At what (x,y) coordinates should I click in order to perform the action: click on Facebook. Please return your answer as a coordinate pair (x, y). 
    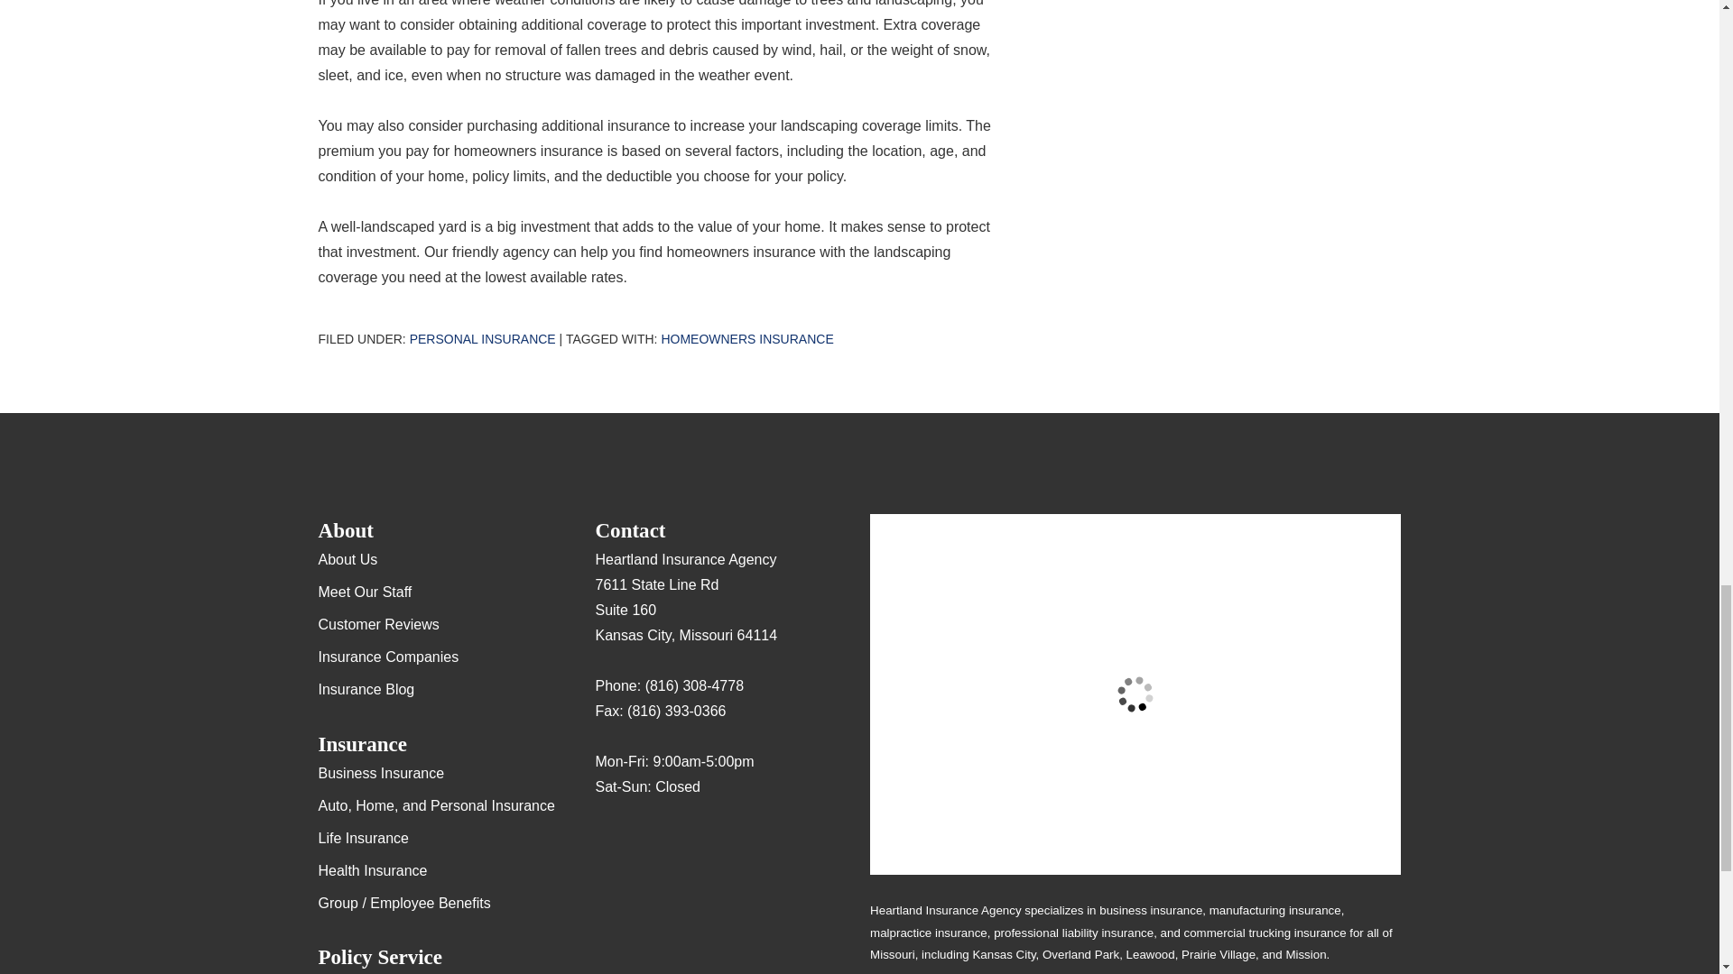
    Looking at the image, I should click on (680, 841).